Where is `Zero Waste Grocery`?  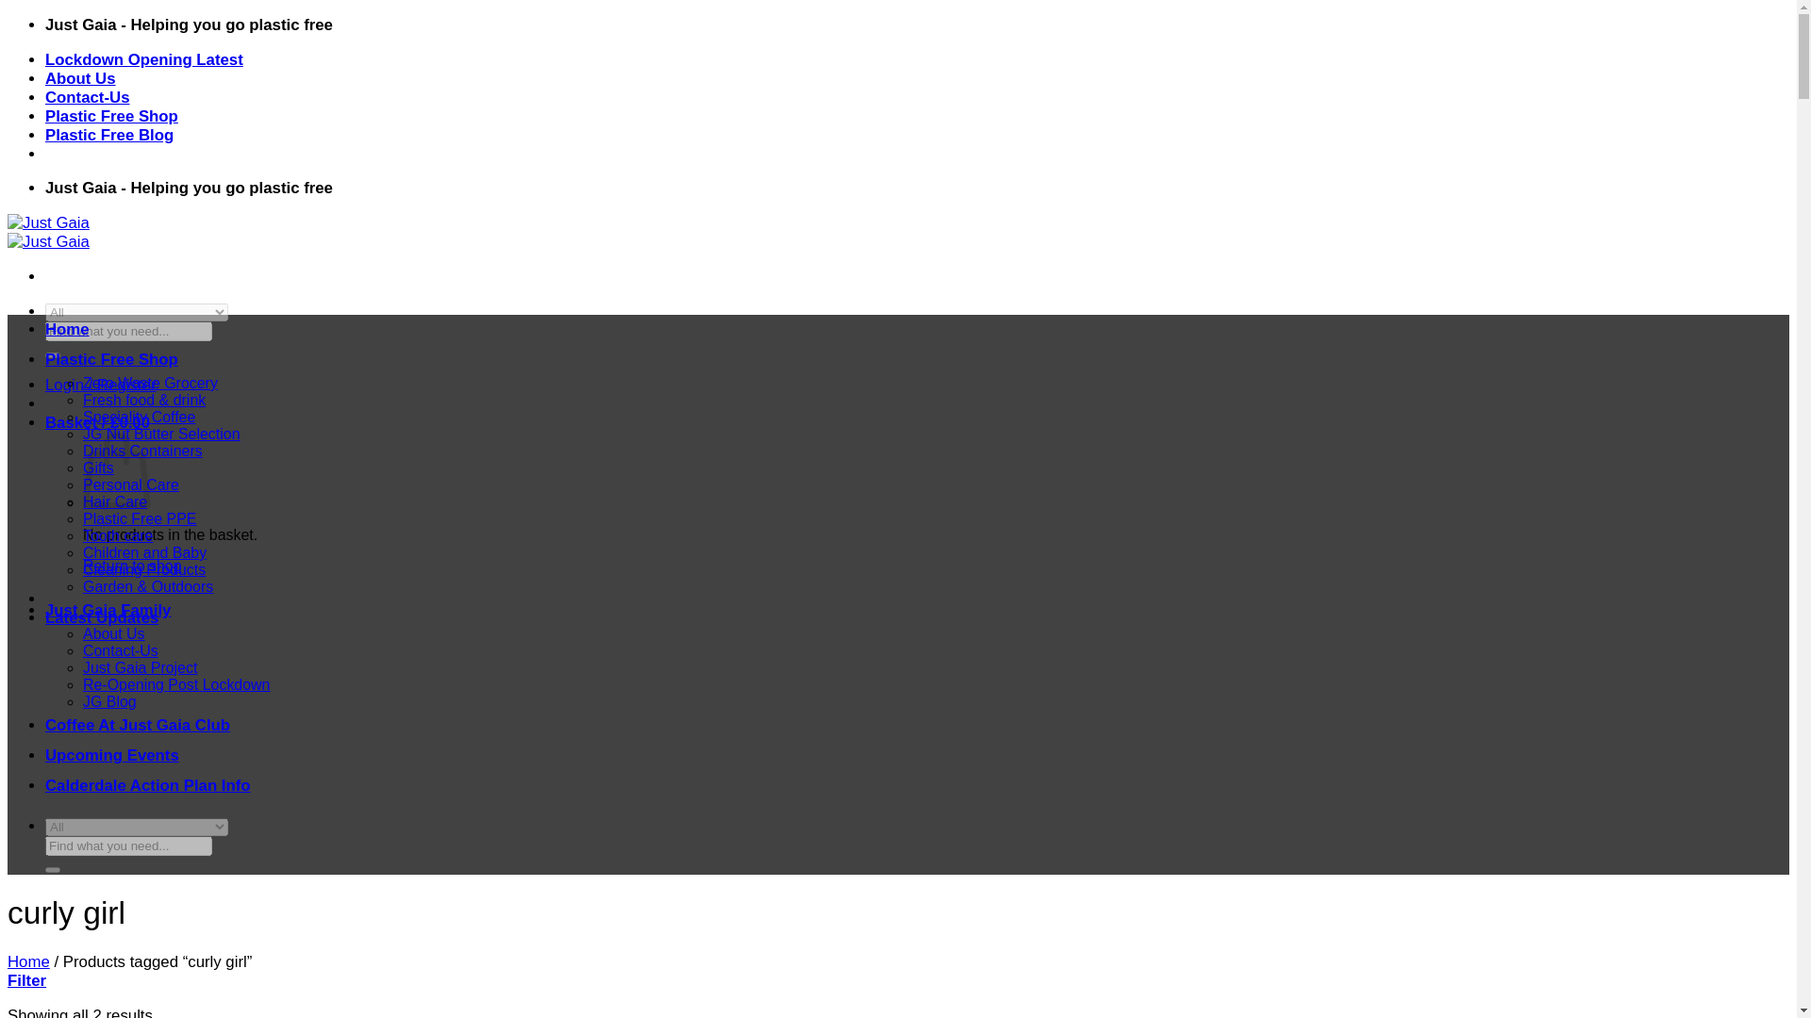
Zero Waste Grocery is located at coordinates (150, 383).